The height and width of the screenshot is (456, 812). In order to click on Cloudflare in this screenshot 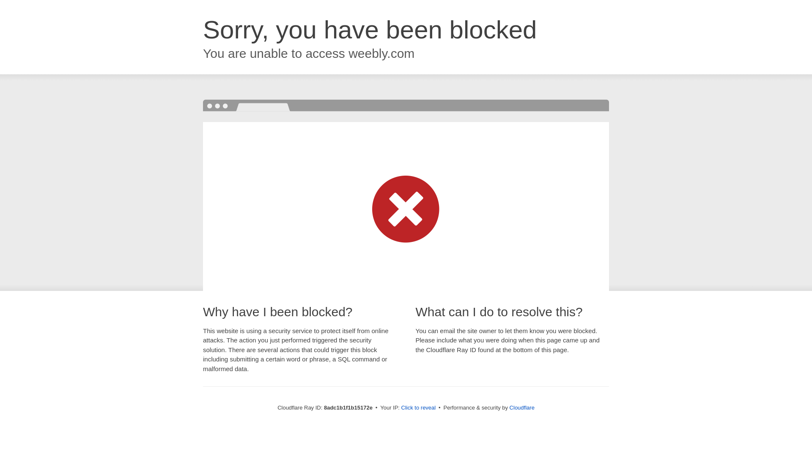, I will do `click(522, 407)`.